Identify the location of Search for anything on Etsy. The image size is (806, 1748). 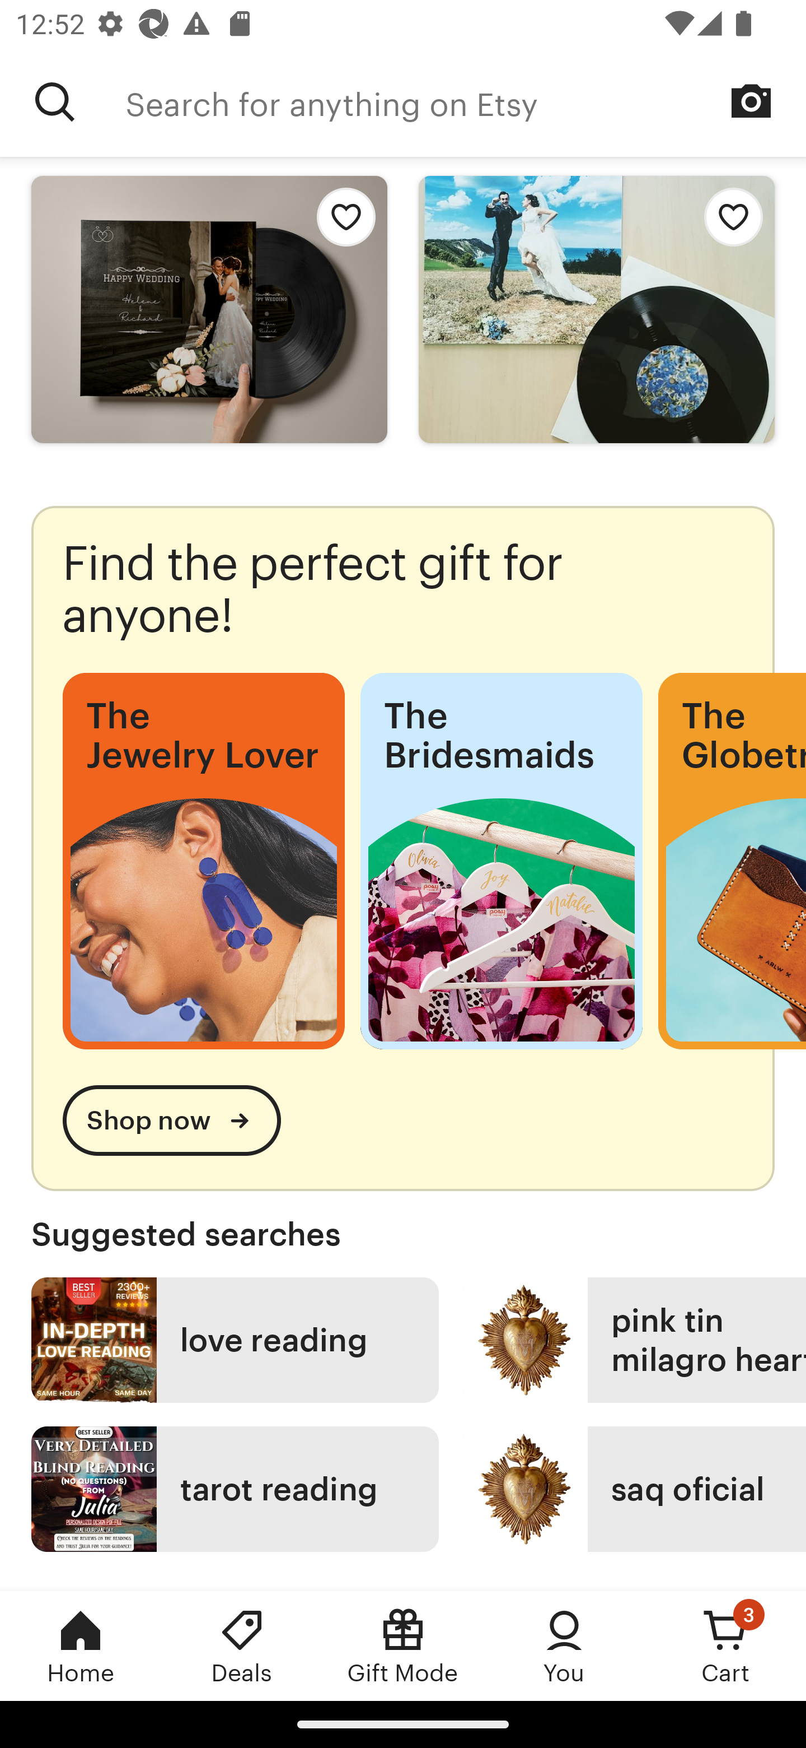
(55, 102).